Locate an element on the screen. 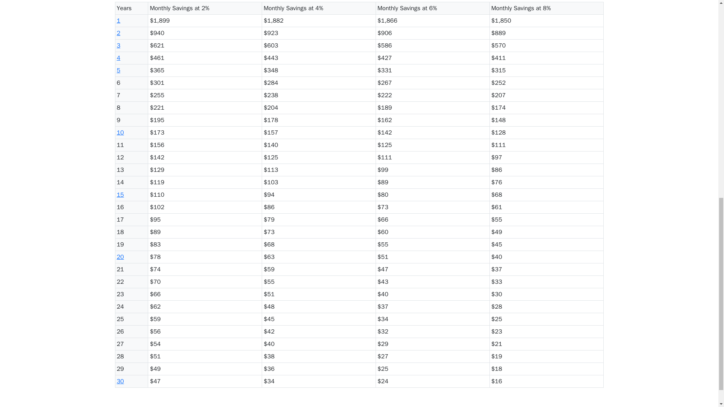 This screenshot has height=407, width=724. 30 is located at coordinates (120, 381).